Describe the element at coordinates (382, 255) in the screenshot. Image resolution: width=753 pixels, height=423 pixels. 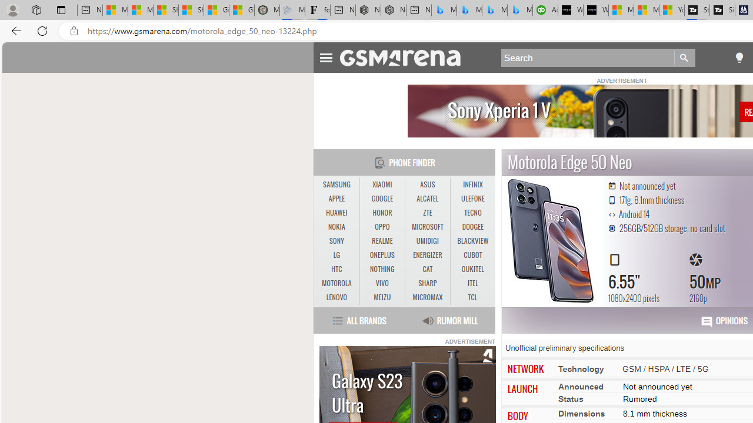
I see `ONEPLUS` at that location.